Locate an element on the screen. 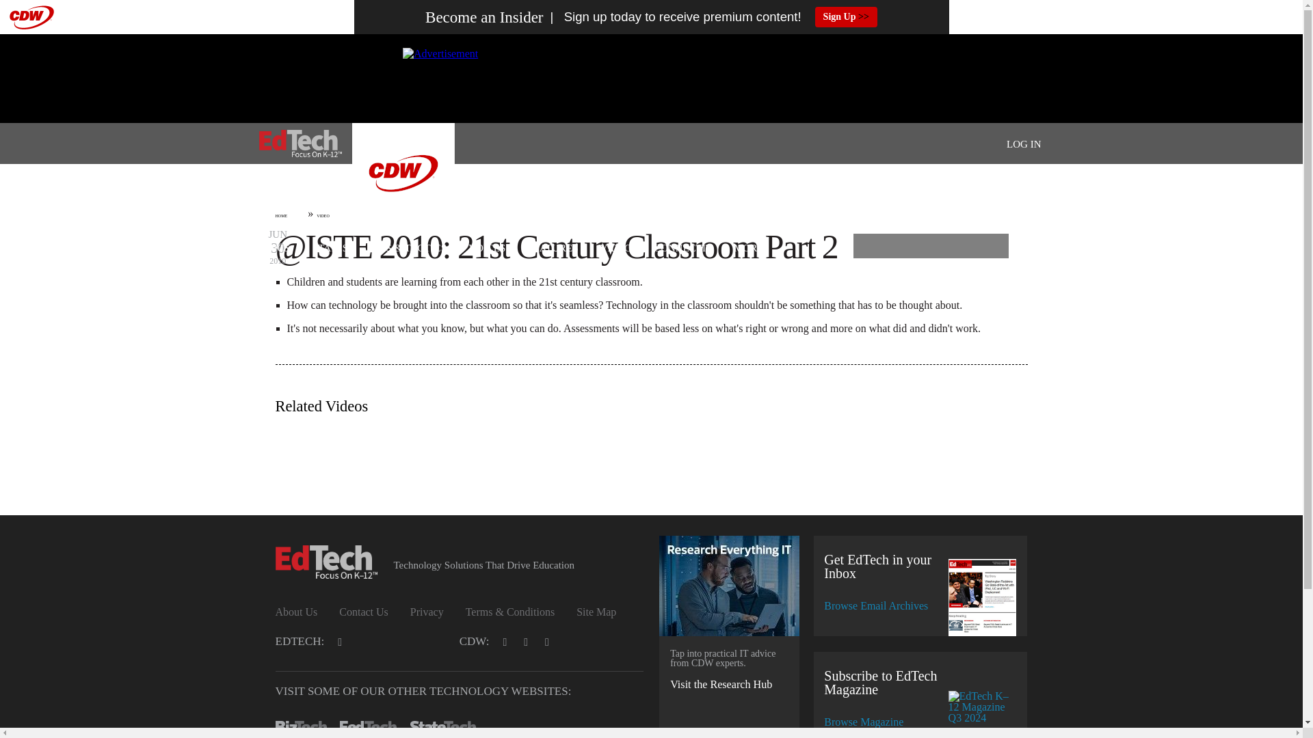 This screenshot has height=738, width=1313. Search is located at coordinates (990, 251).